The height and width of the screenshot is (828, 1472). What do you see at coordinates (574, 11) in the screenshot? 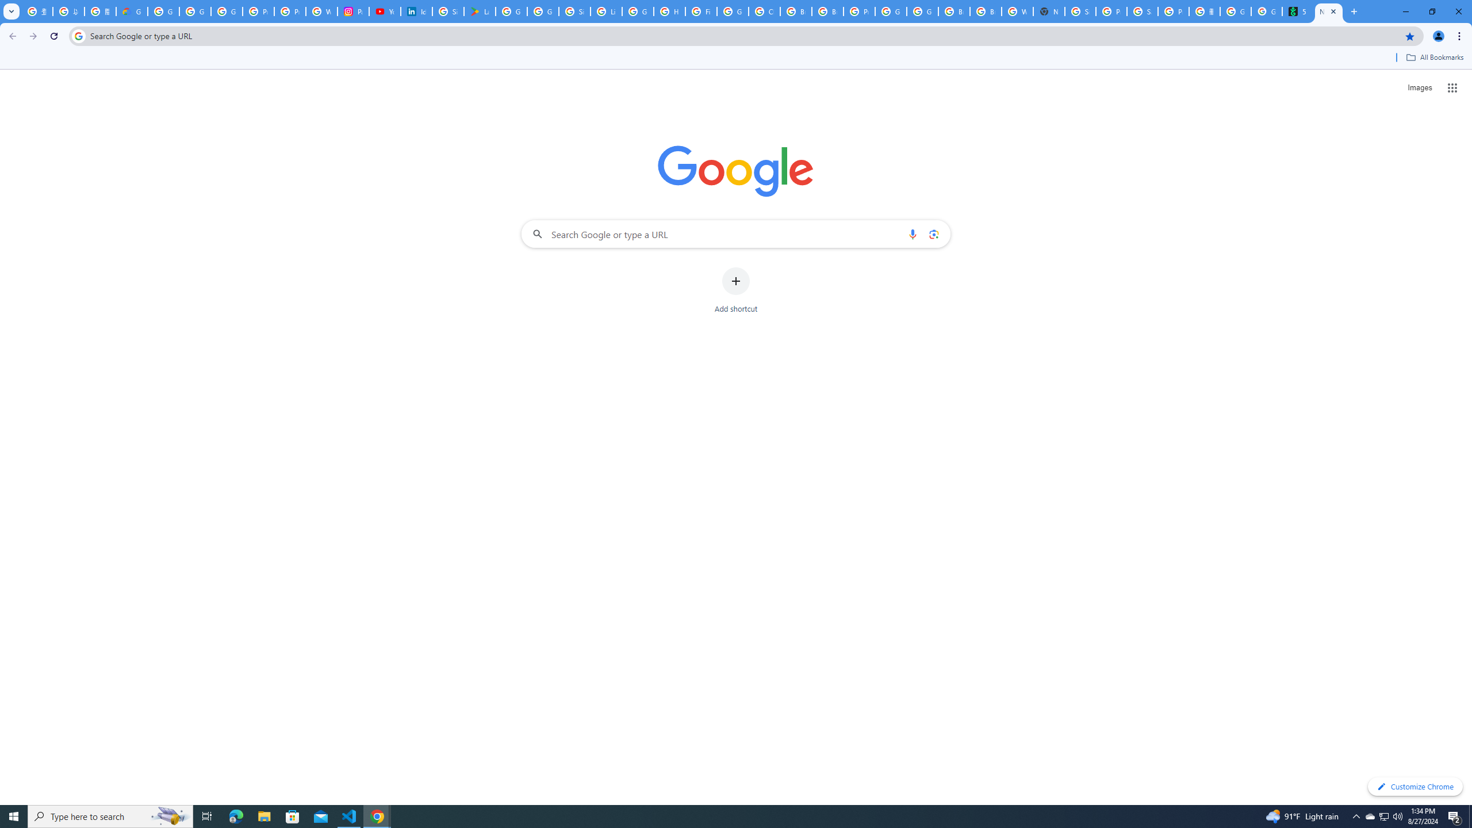
I see `Sign in - Google Accounts` at bounding box center [574, 11].